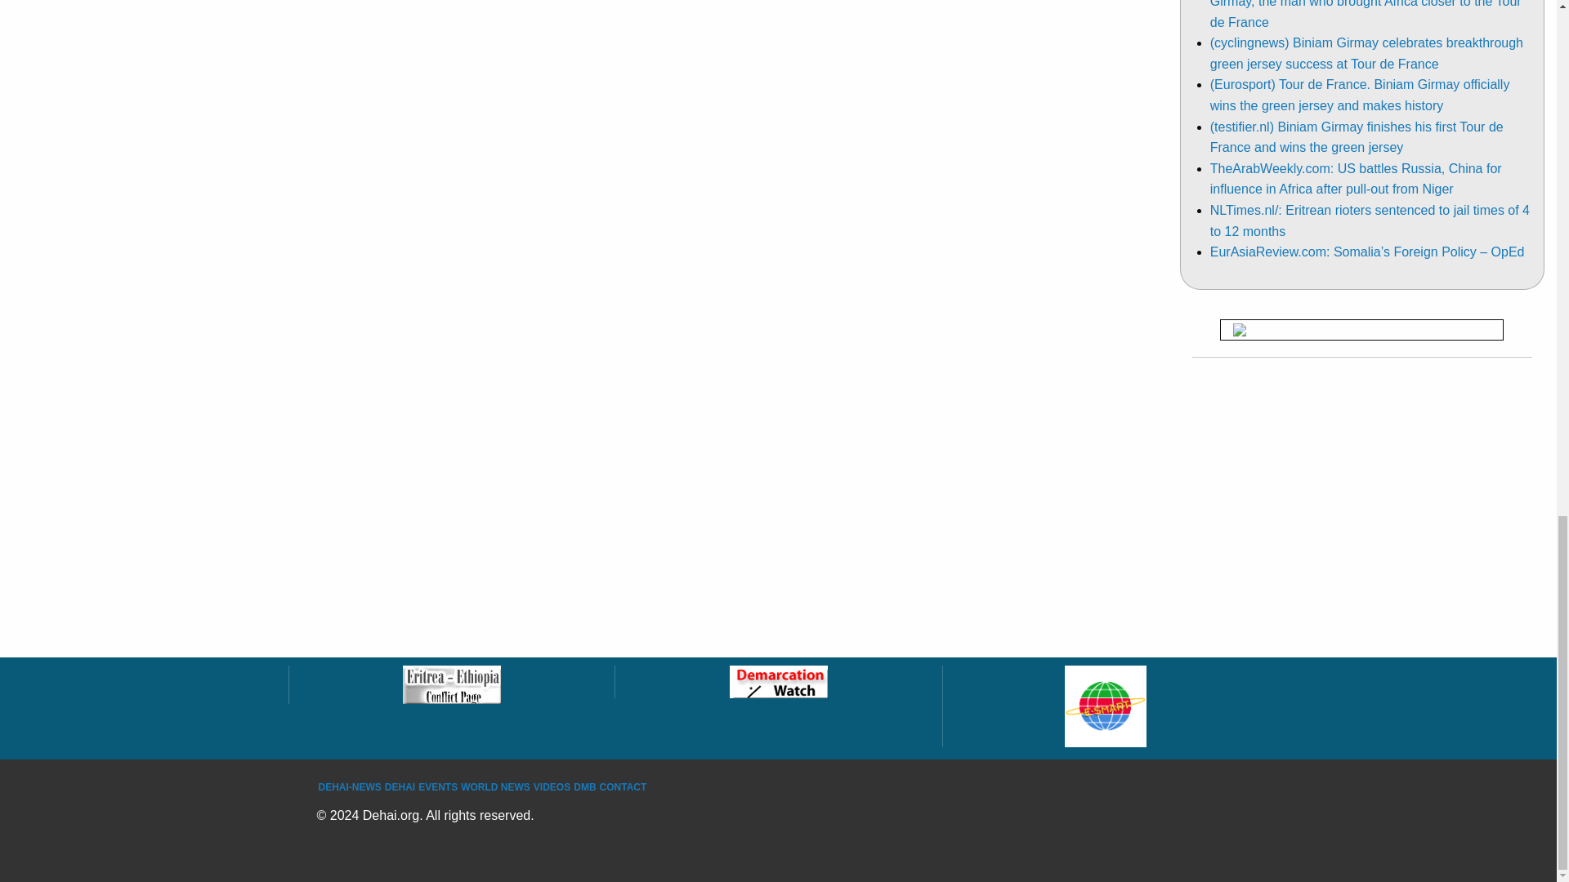 Image resolution: width=1569 pixels, height=882 pixels. I want to click on CONTACT, so click(623, 786).